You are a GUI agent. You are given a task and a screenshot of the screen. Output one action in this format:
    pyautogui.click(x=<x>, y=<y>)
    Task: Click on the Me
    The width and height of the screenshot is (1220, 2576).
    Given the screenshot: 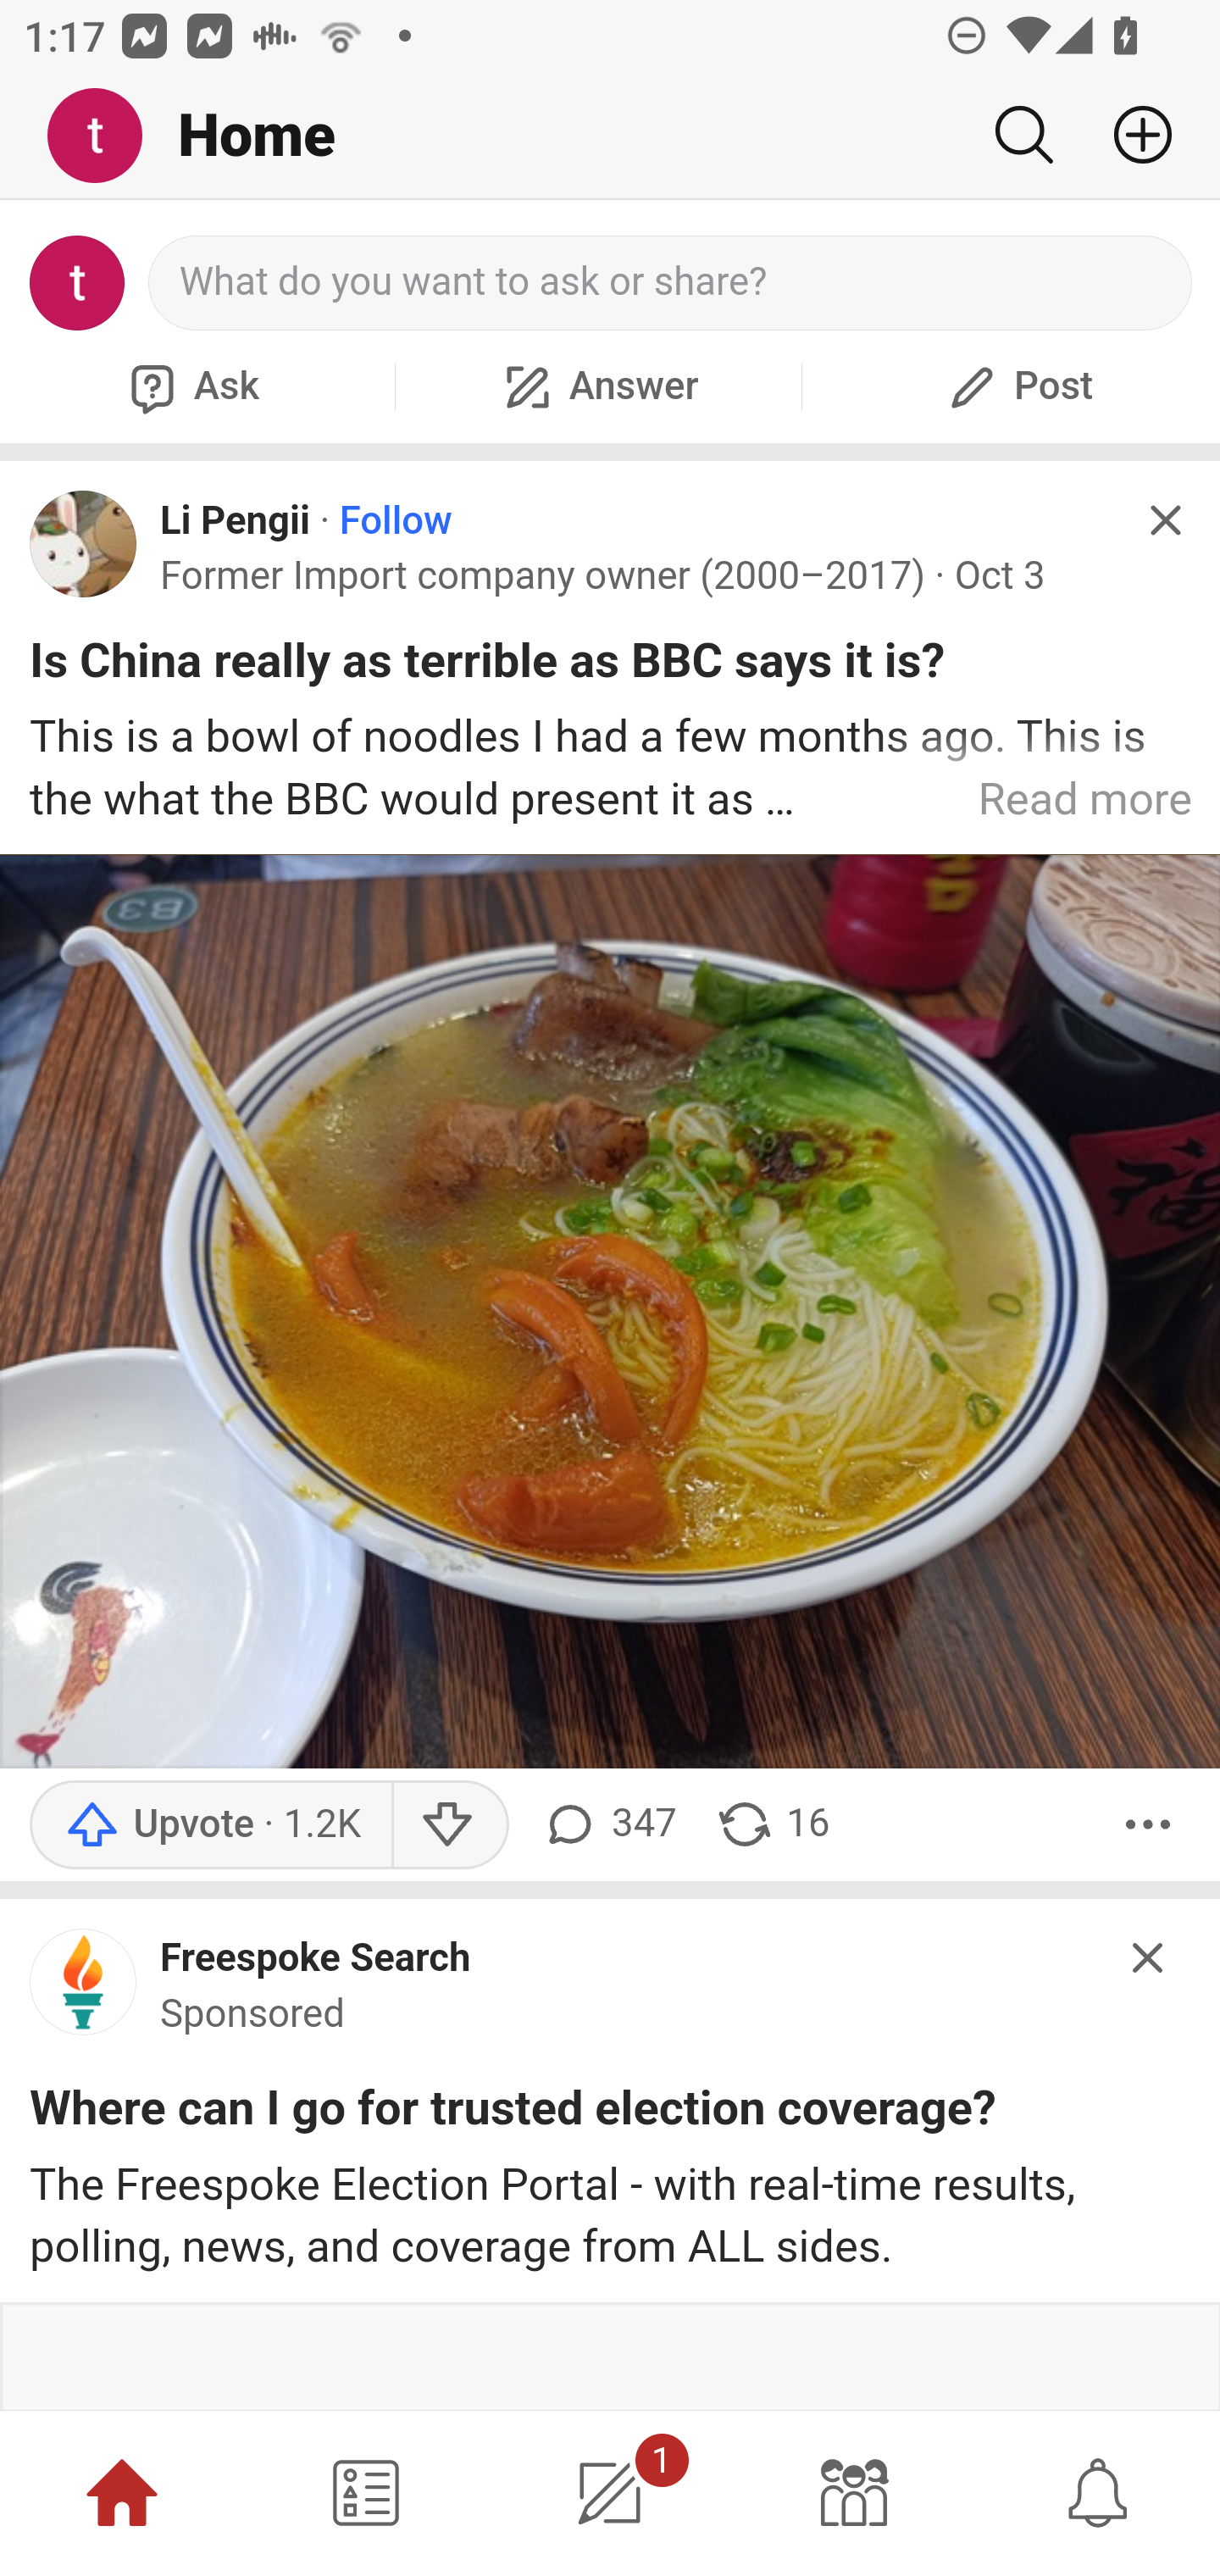 What is the action you would take?
    pyautogui.click(x=107, y=136)
    